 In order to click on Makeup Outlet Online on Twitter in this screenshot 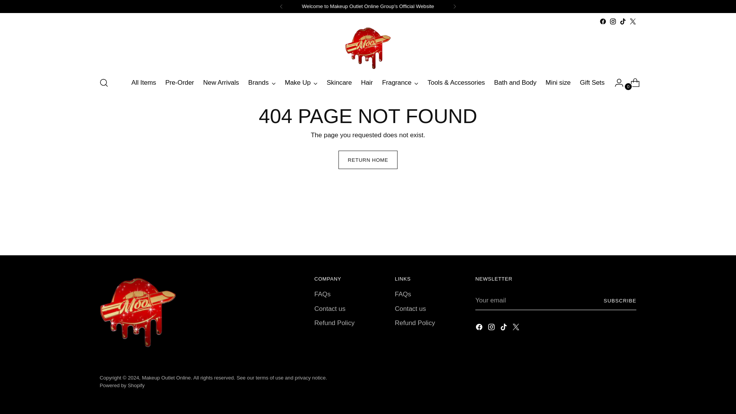, I will do `click(632, 21)`.